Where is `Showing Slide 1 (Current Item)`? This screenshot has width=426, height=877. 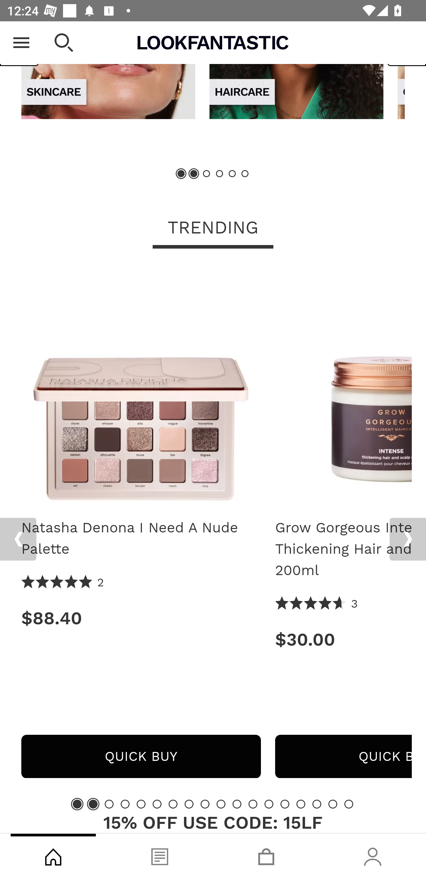
Showing Slide 1 (Current Item) is located at coordinates (77, 804).